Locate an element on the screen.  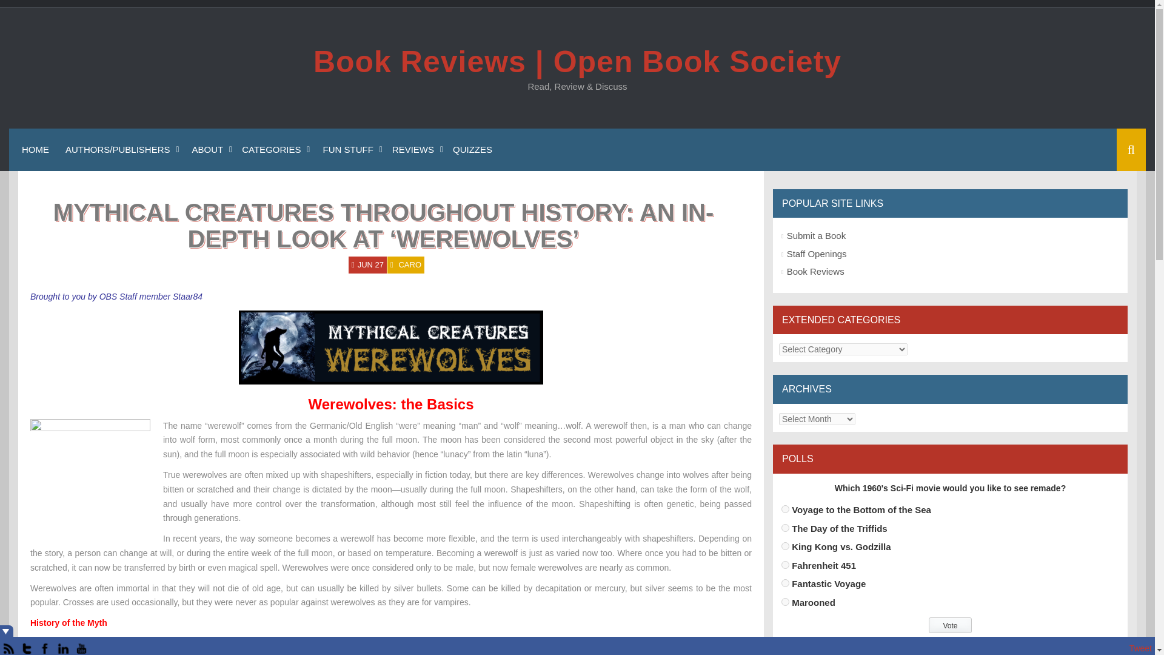
View Results Of This Poll is located at coordinates (950, 645).